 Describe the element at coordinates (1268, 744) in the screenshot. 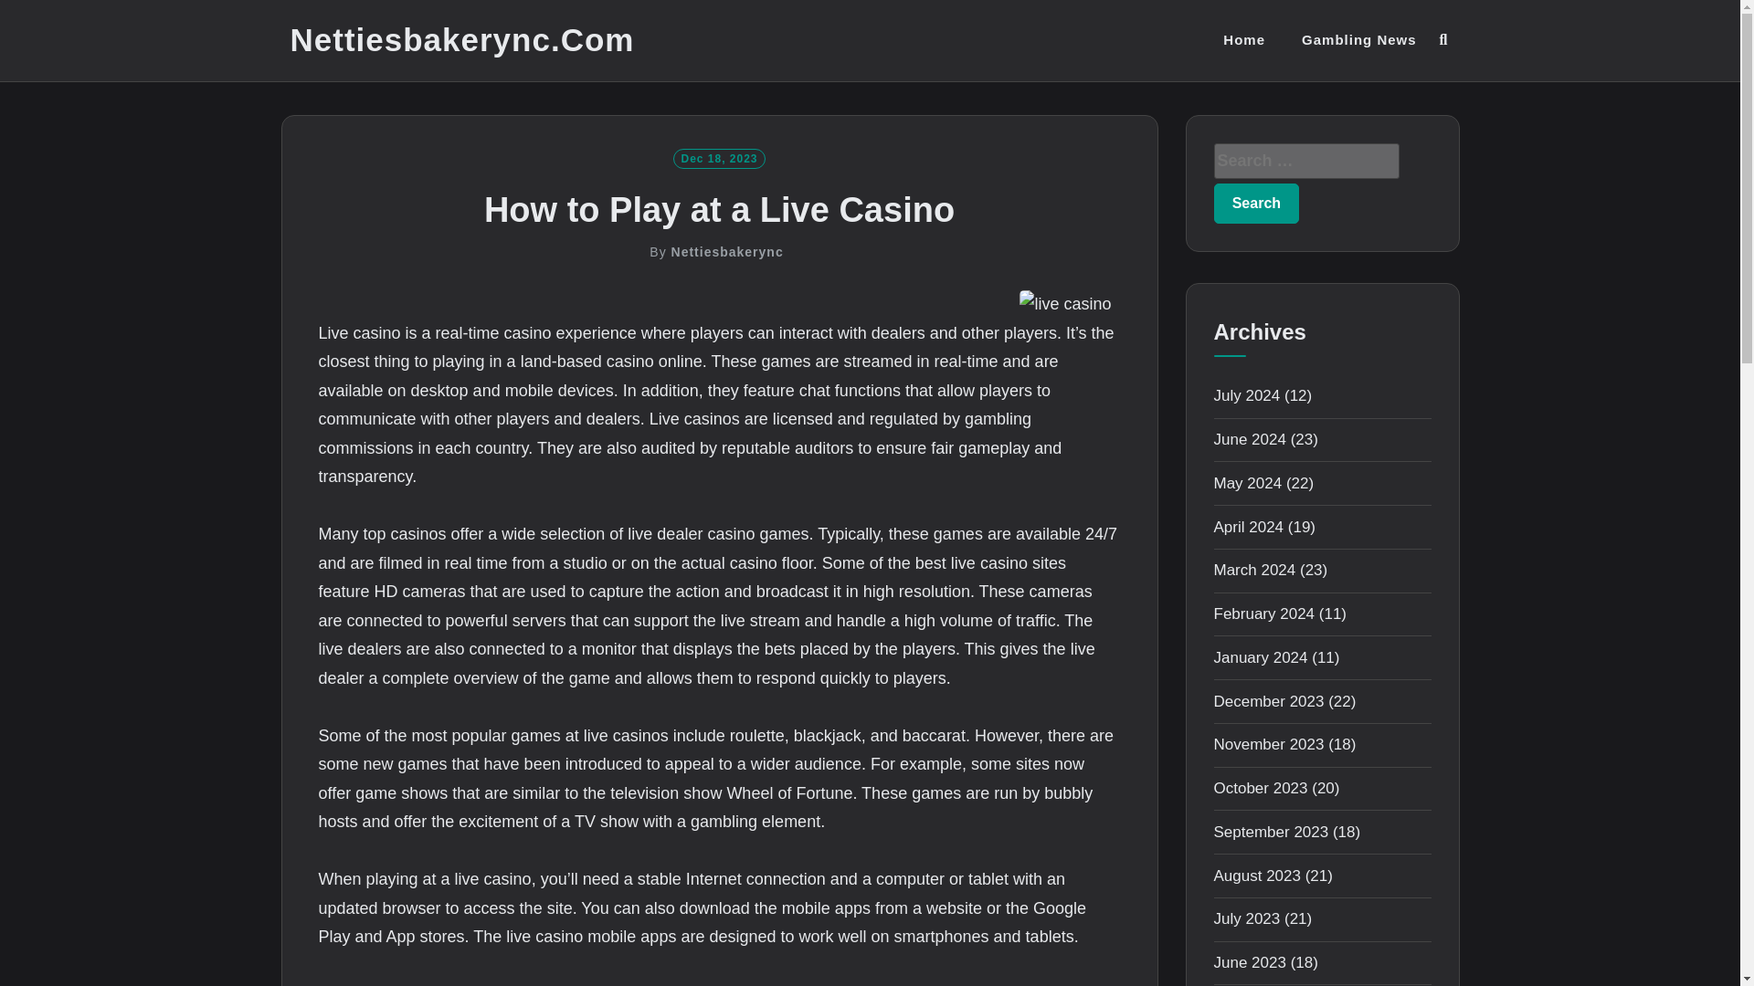

I see `November 2023` at that location.